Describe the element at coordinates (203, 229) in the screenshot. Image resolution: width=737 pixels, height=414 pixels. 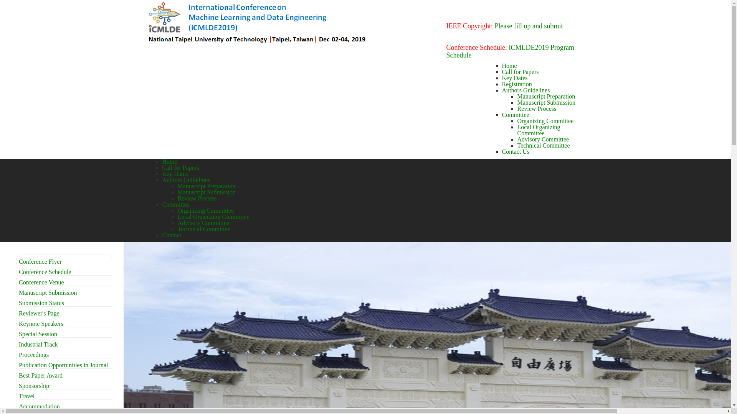
I see `Technical Committee` at that location.